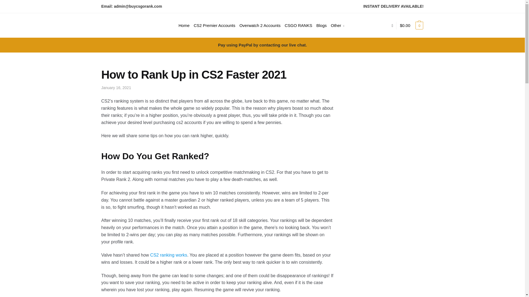  Describe the element at coordinates (412, 25) in the screenshot. I see `View your shopping cart` at that location.